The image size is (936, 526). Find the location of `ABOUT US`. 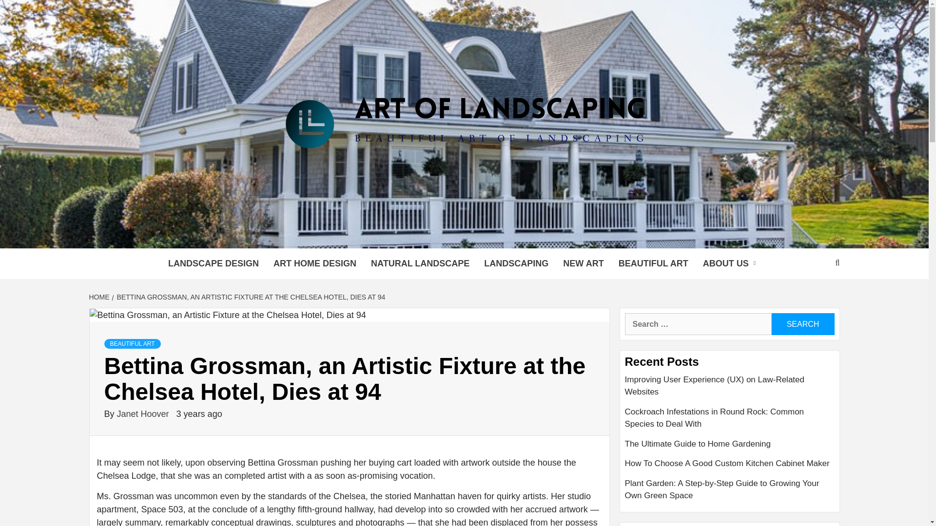

ABOUT US is located at coordinates (731, 263).